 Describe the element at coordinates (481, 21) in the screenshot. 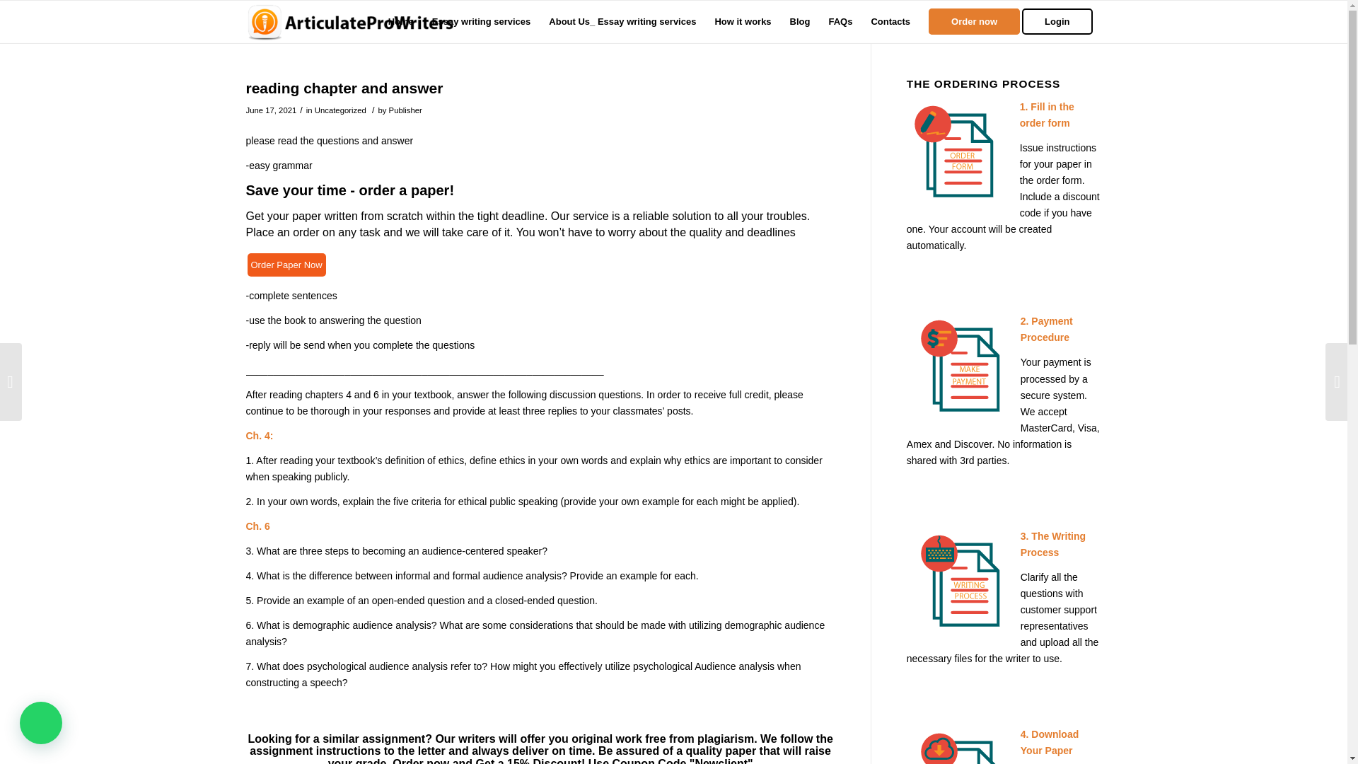

I see `Essay writing services` at that location.